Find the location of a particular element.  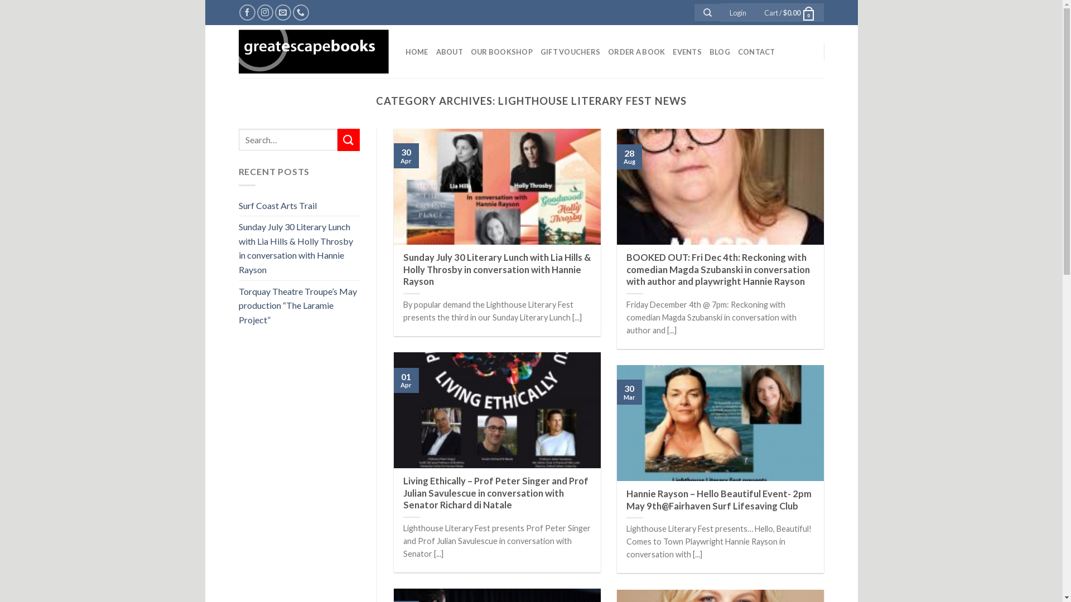

GIFT VOUCHERS is located at coordinates (570, 51).